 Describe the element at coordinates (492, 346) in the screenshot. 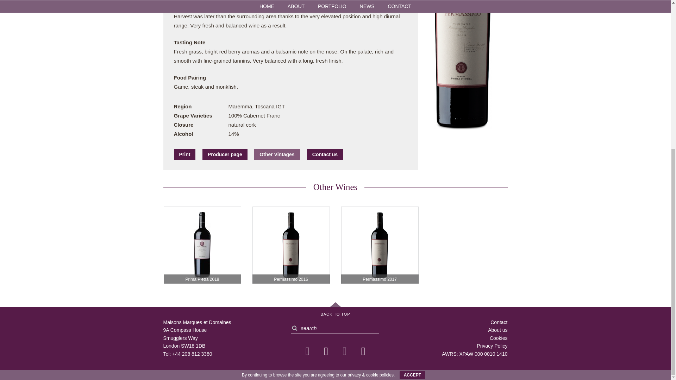

I see `Privacy Policy` at that location.